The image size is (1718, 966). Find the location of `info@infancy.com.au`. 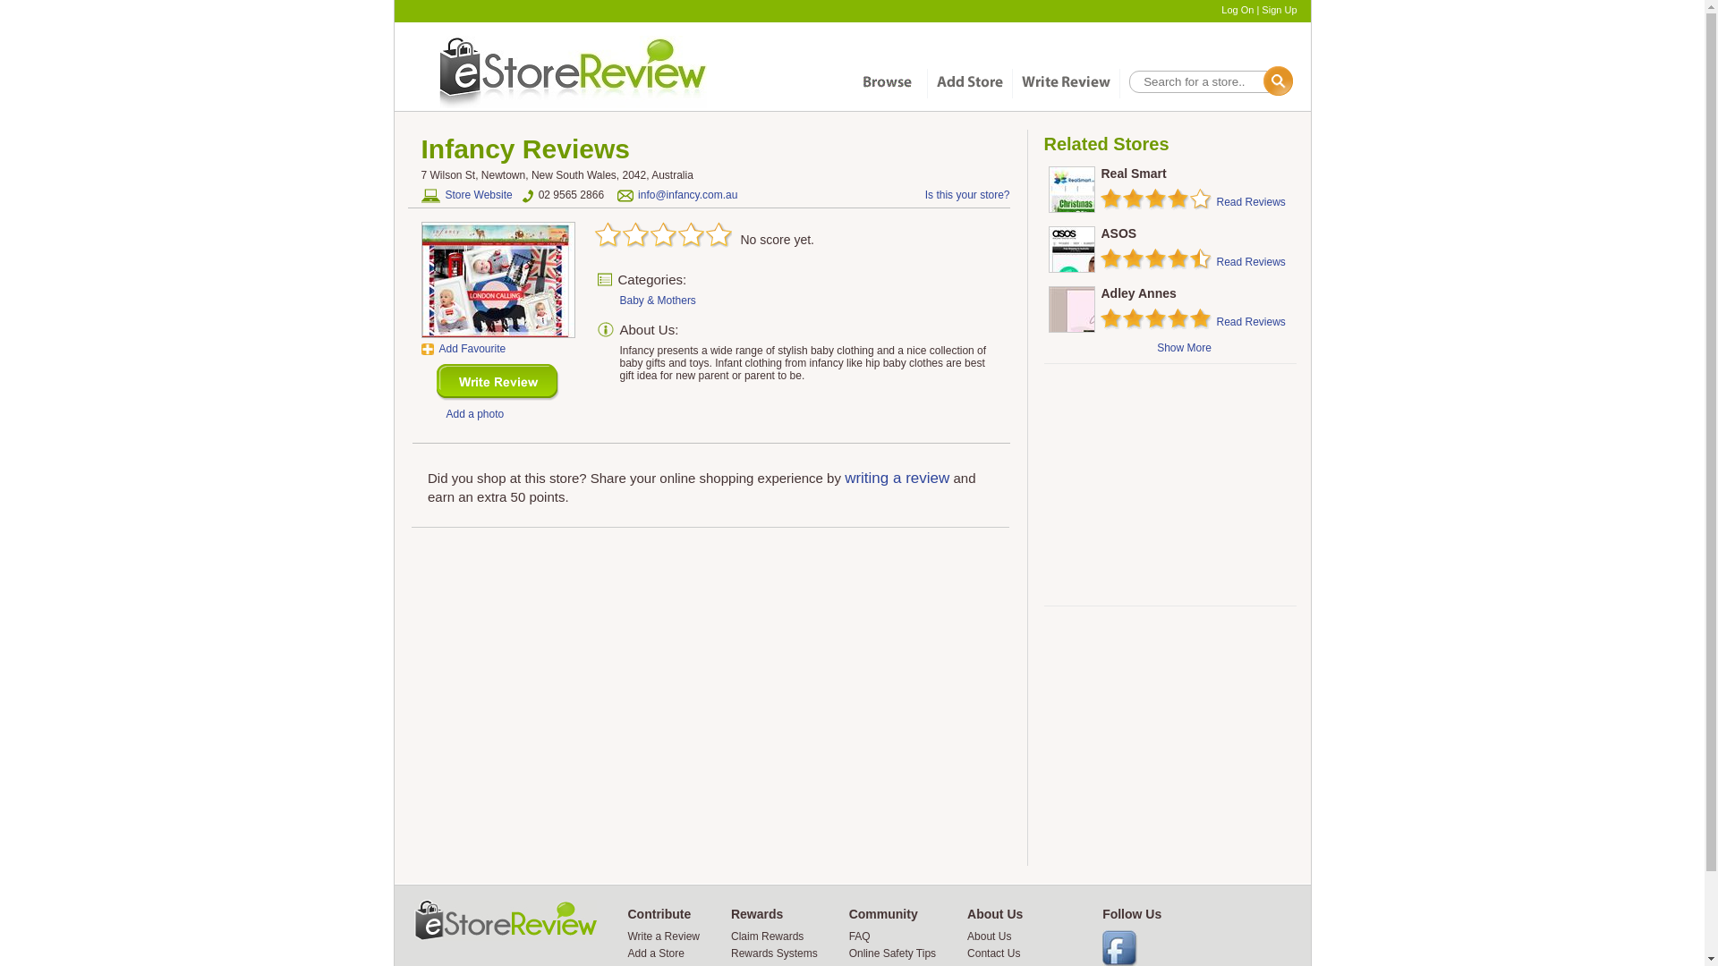

info@infancy.com.au is located at coordinates (687, 195).